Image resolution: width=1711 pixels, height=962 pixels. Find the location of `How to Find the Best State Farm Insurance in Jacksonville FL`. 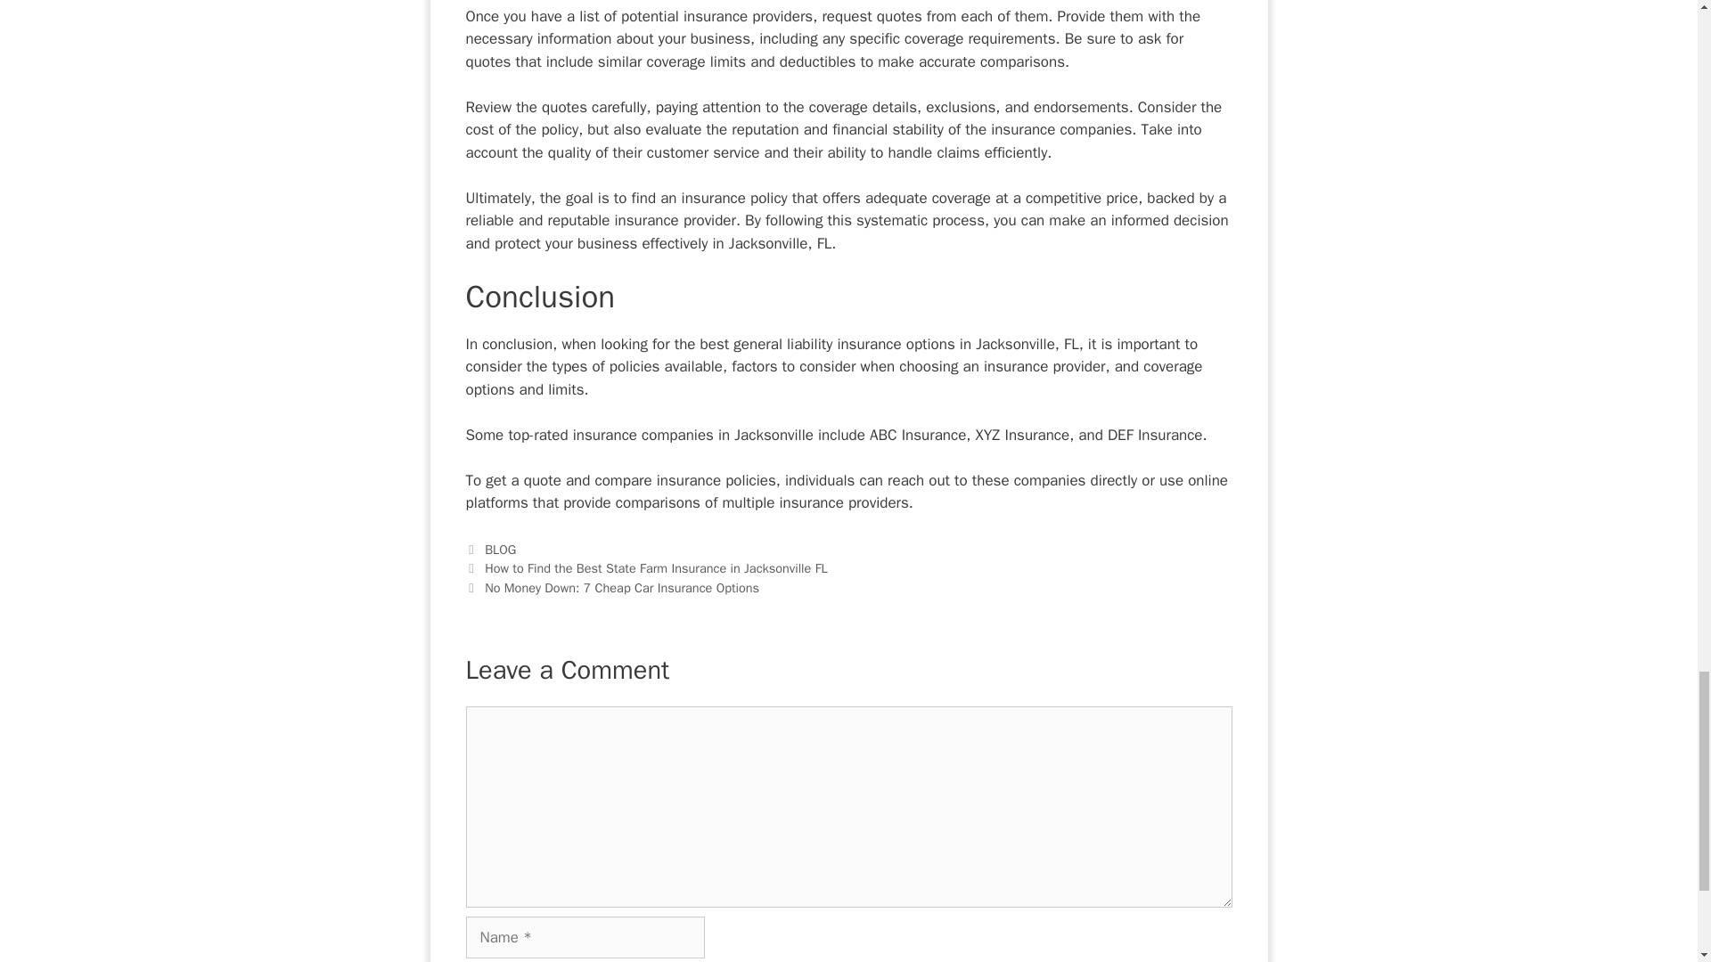

How to Find the Best State Farm Insurance in Jacksonville FL is located at coordinates (656, 567).